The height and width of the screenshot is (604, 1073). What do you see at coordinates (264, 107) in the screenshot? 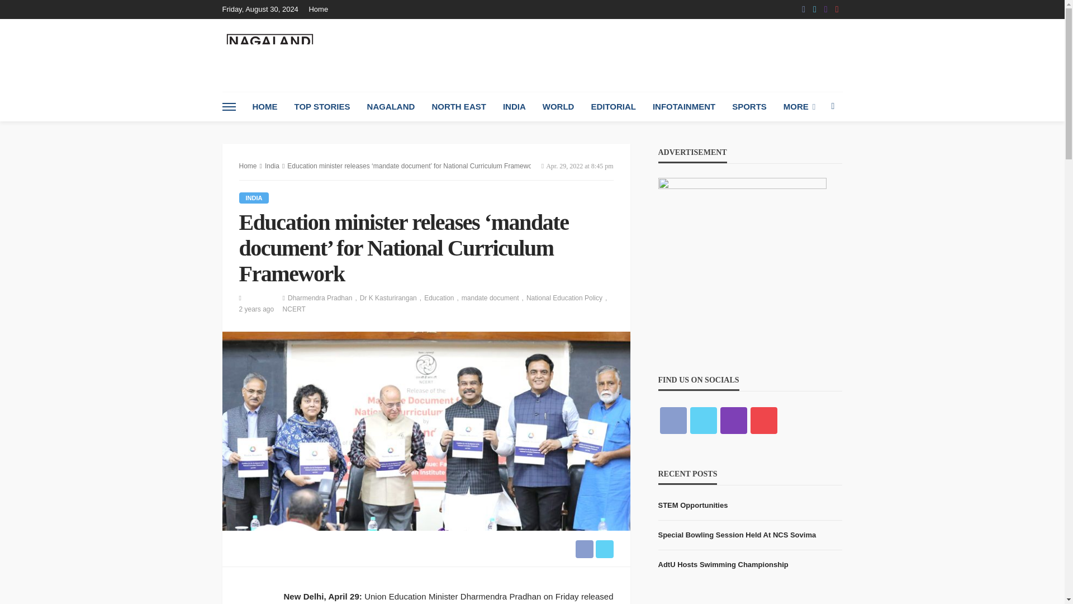
I see `HOME` at bounding box center [264, 107].